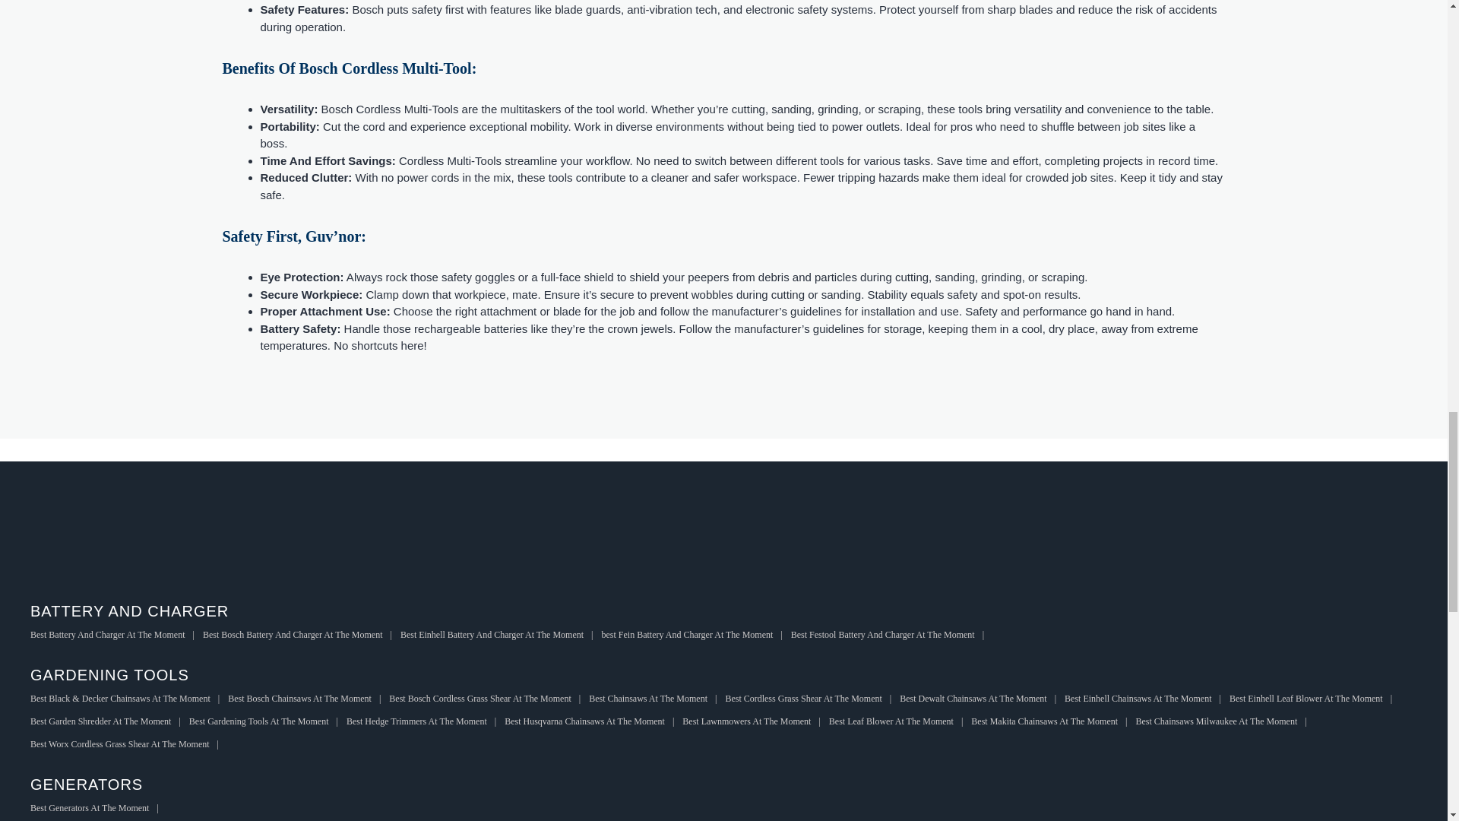  Describe the element at coordinates (309, 698) in the screenshot. I see `Gardening Tools Best Bosch Chainsaws At The Moment` at that location.